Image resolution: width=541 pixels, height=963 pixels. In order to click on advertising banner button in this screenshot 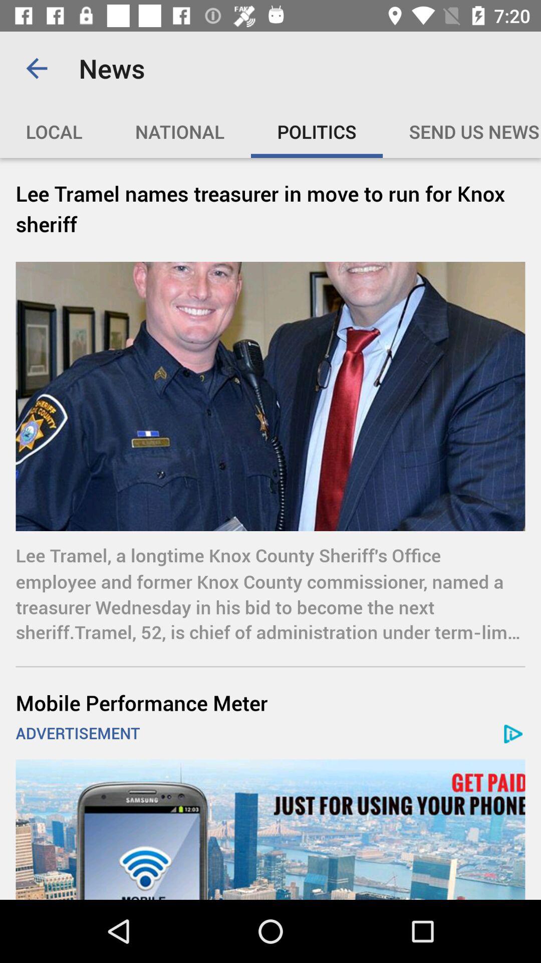, I will do `click(270, 830)`.